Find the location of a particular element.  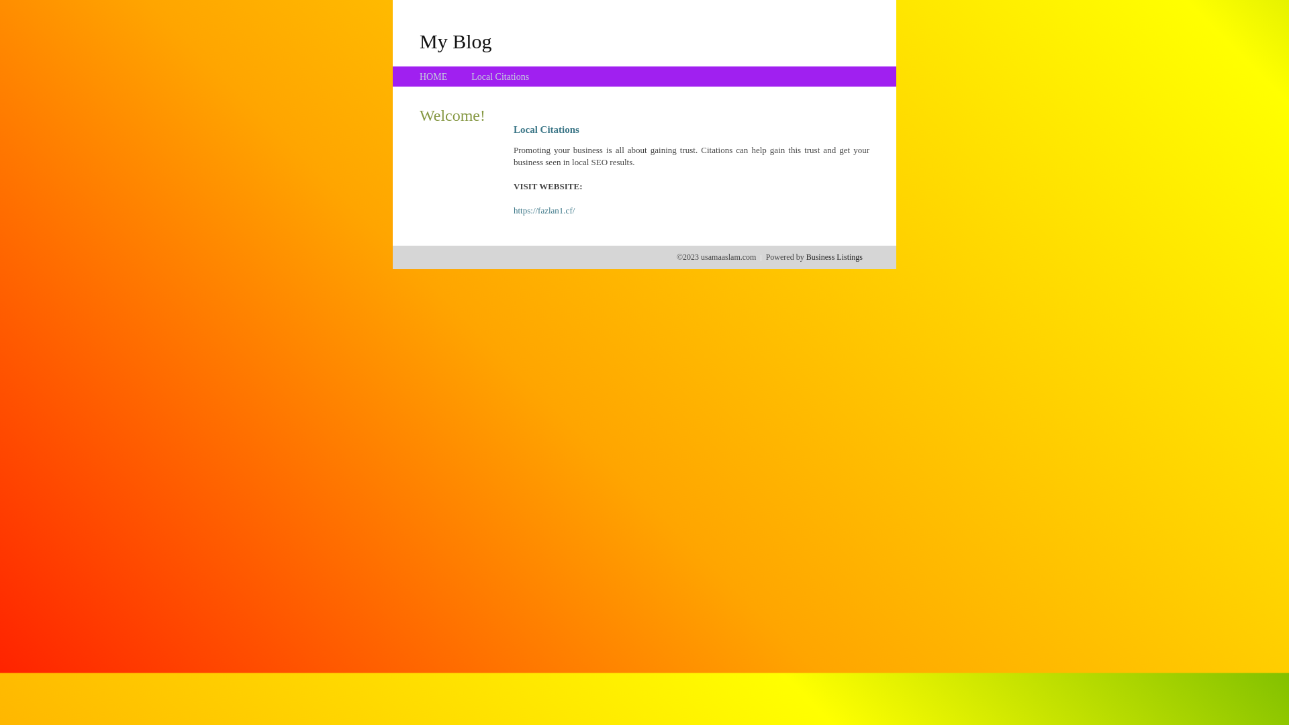

My Blog is located at coordinates (456, 41).